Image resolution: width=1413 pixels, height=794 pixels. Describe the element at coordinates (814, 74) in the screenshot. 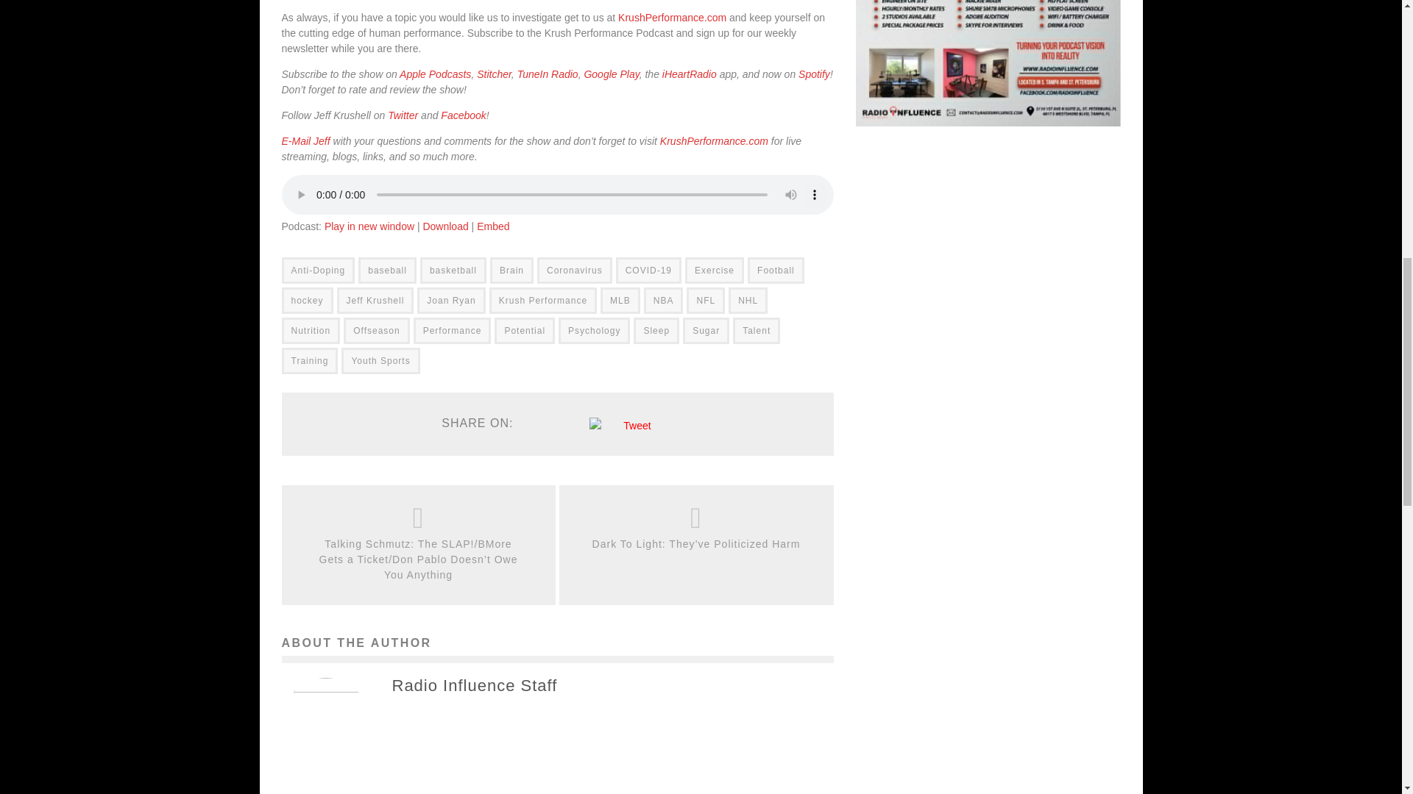

I see `Spotify` at that location.